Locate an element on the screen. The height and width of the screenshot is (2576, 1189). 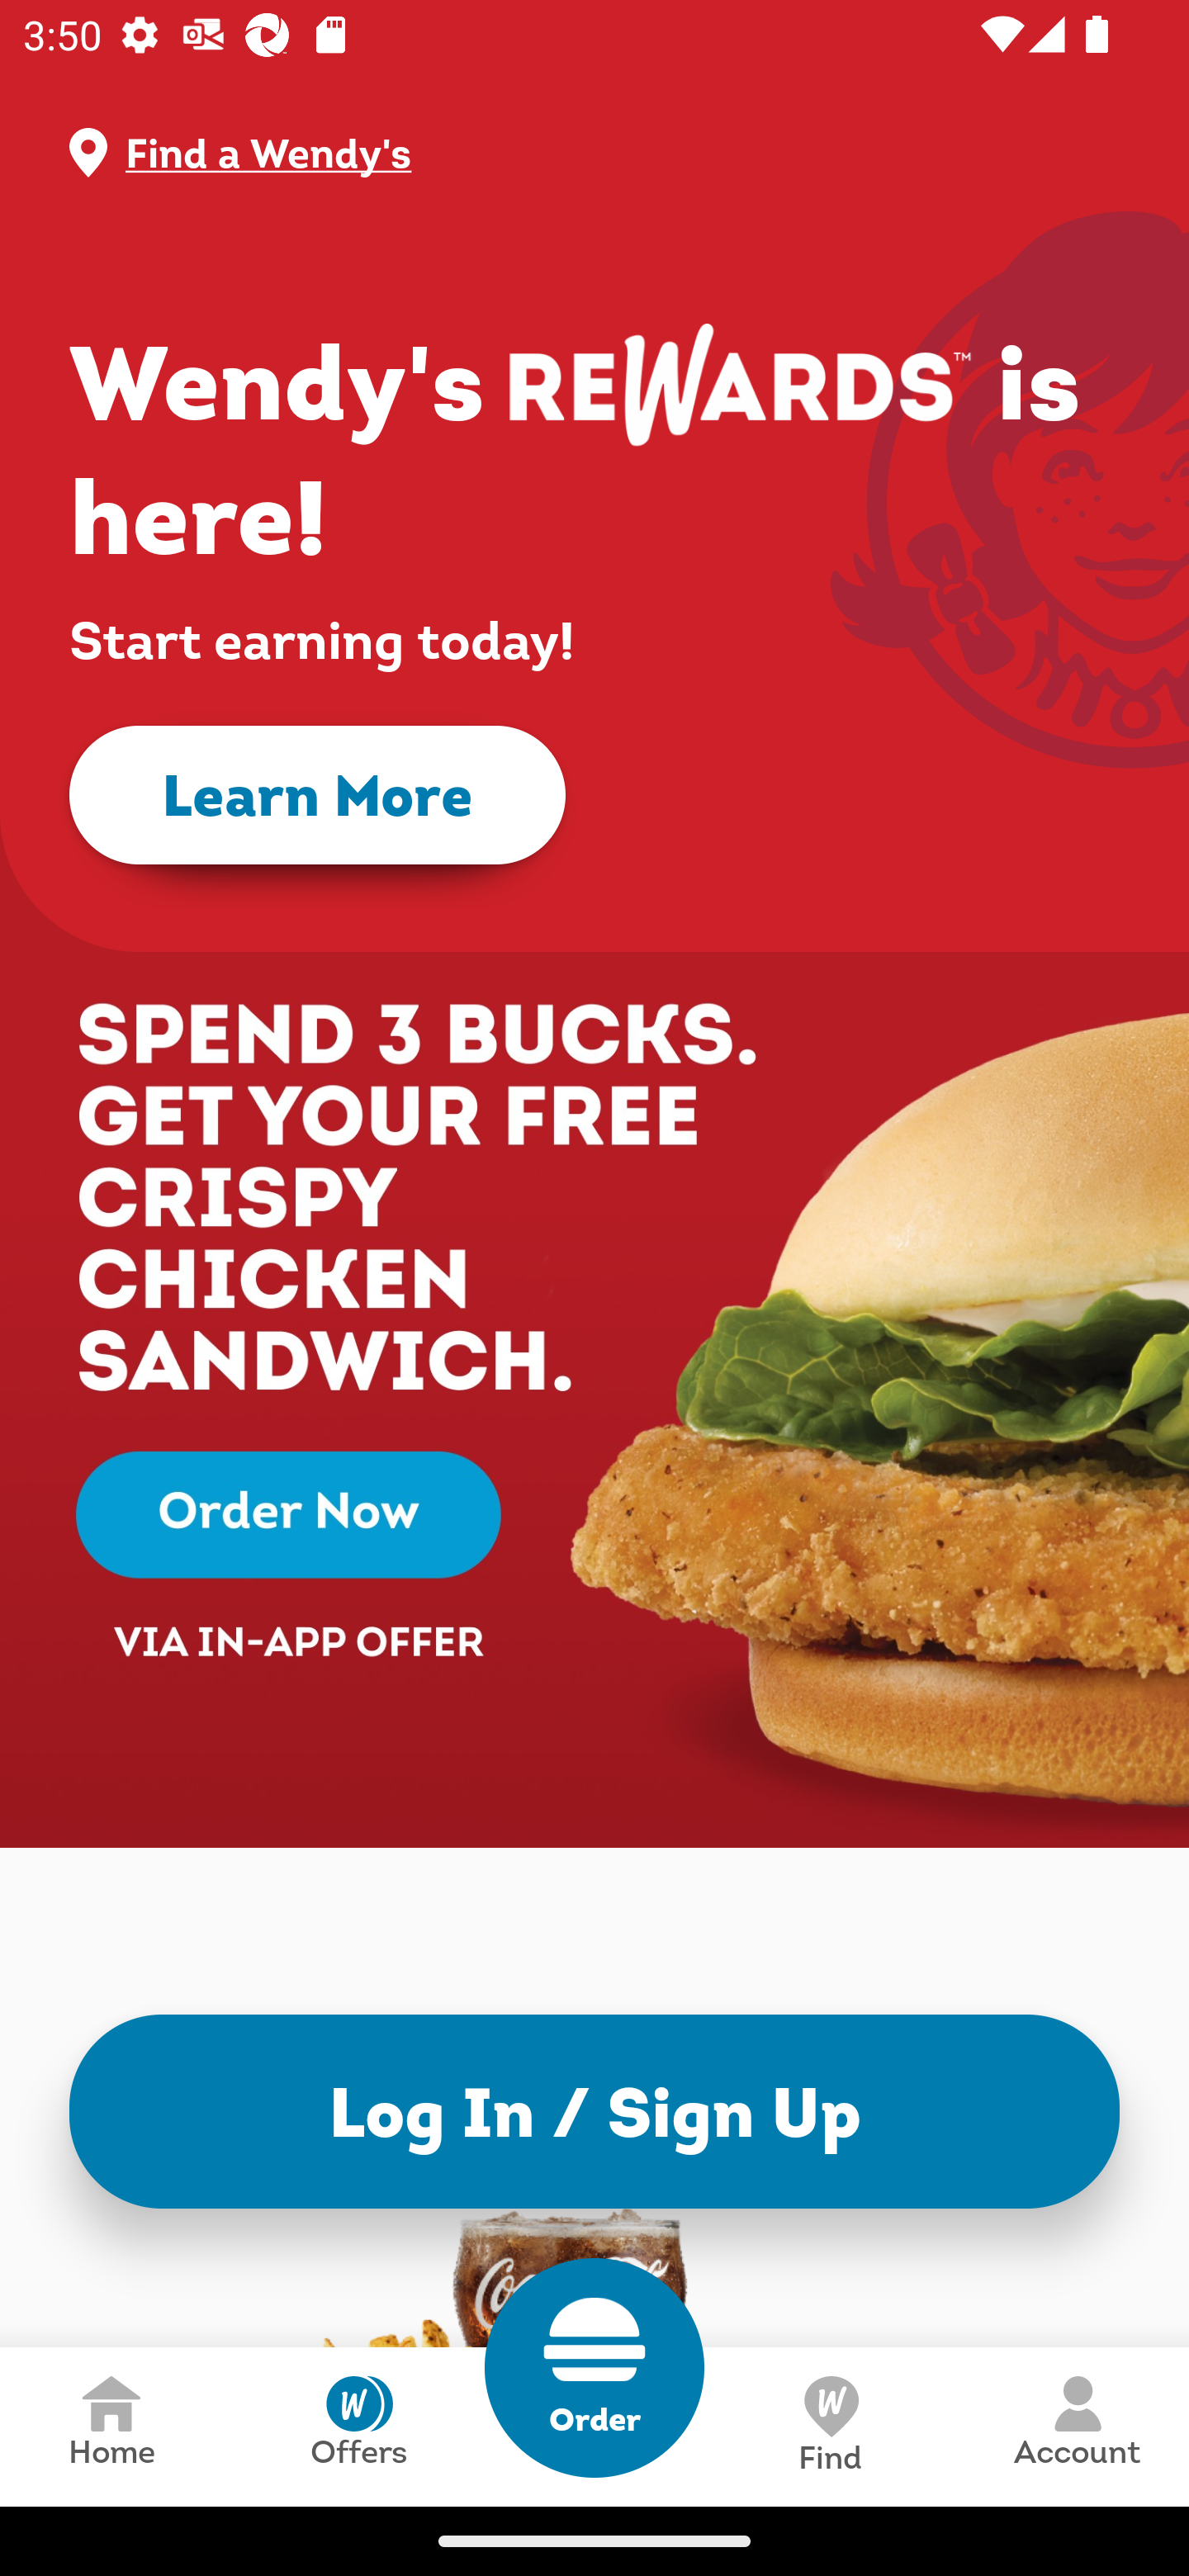
Learn More is located at coordinates (317, 796).